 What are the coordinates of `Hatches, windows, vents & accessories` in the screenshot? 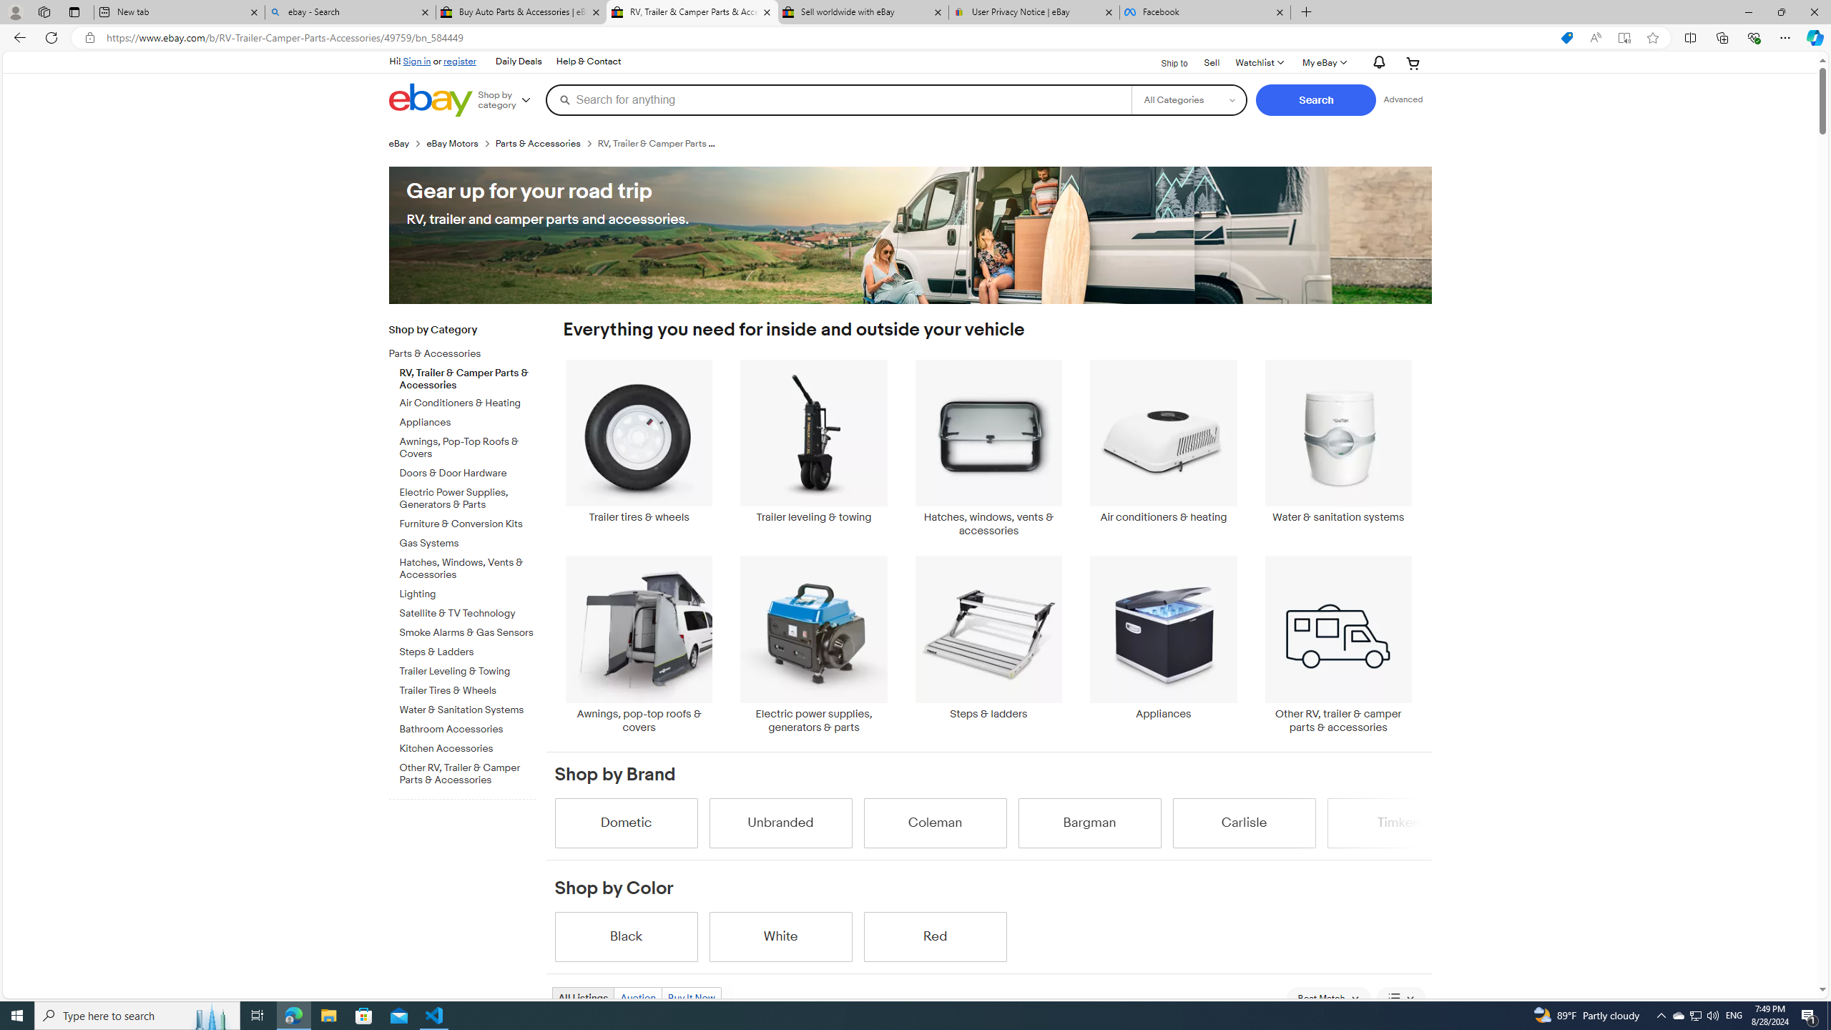 It's located at (988, 449).